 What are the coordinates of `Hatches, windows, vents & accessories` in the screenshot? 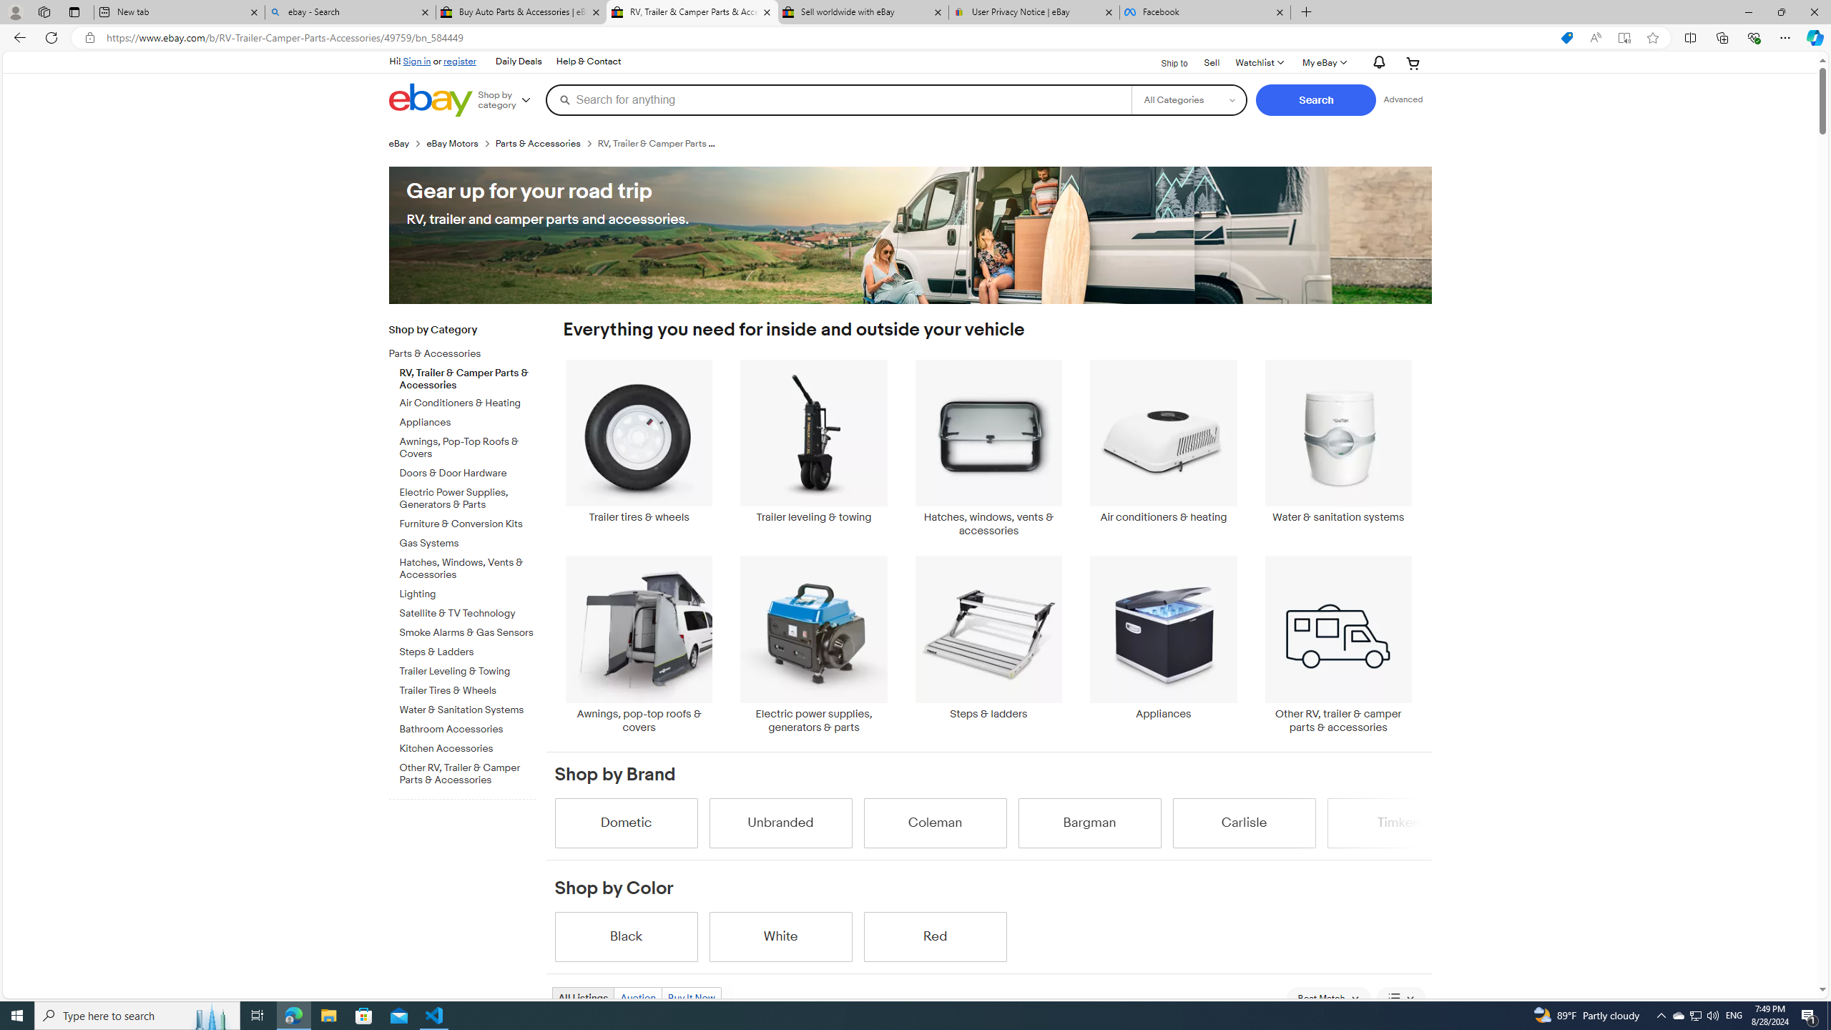 It's located at (988, 449).